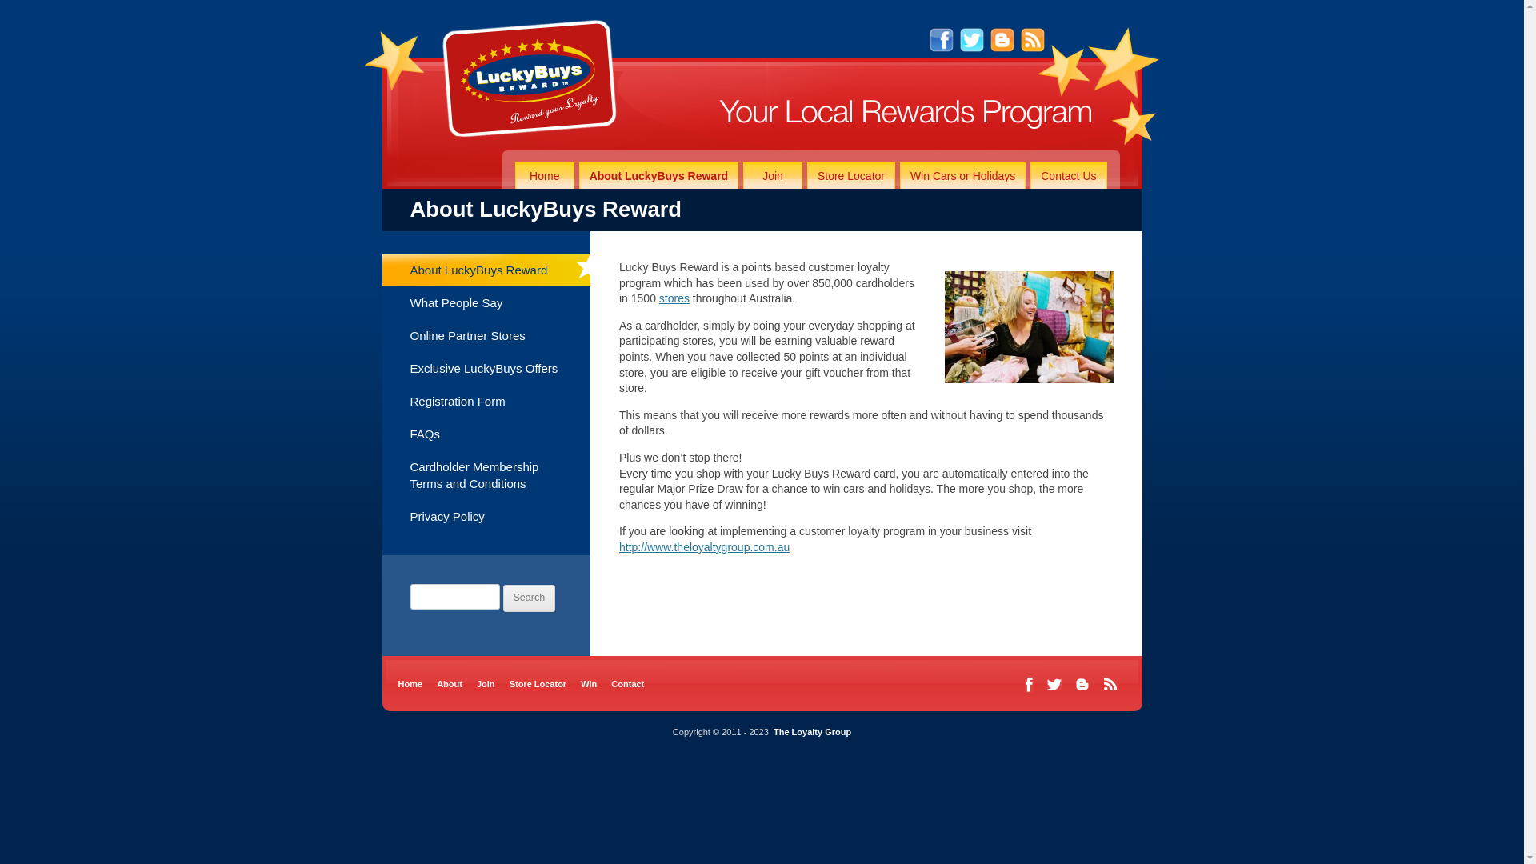 The height and width of the screenshot is (864, 1536). I want to click on About LuckyBuys Reward, so click(659, 176).